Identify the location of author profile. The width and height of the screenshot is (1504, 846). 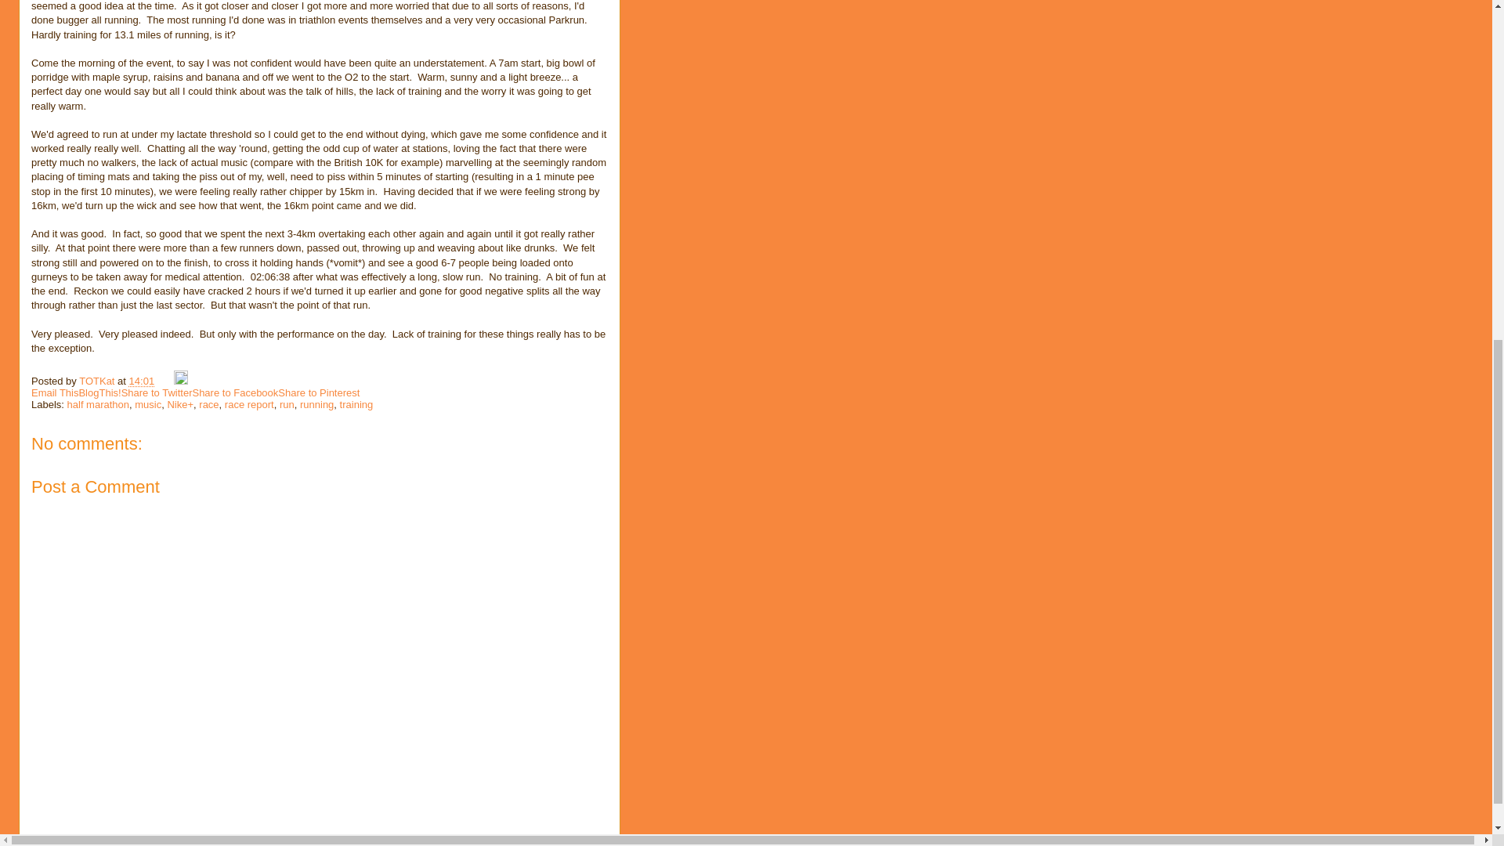
(98, 381).